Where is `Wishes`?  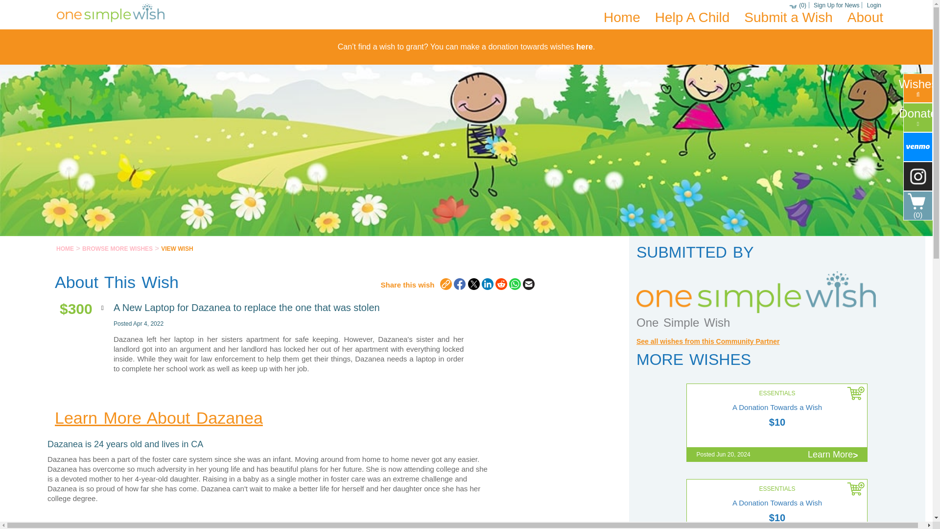
Wishes is located at coordinates (917, 88).